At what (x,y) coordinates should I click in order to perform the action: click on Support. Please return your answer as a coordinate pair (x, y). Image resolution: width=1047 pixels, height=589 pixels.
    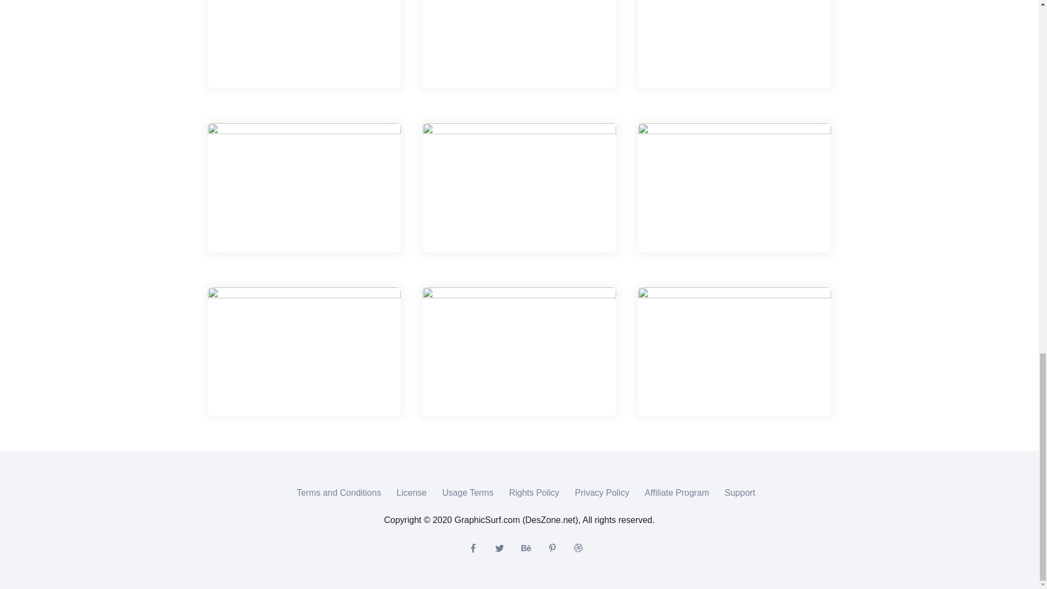
    Looking at the image, I should click on (739, 492).